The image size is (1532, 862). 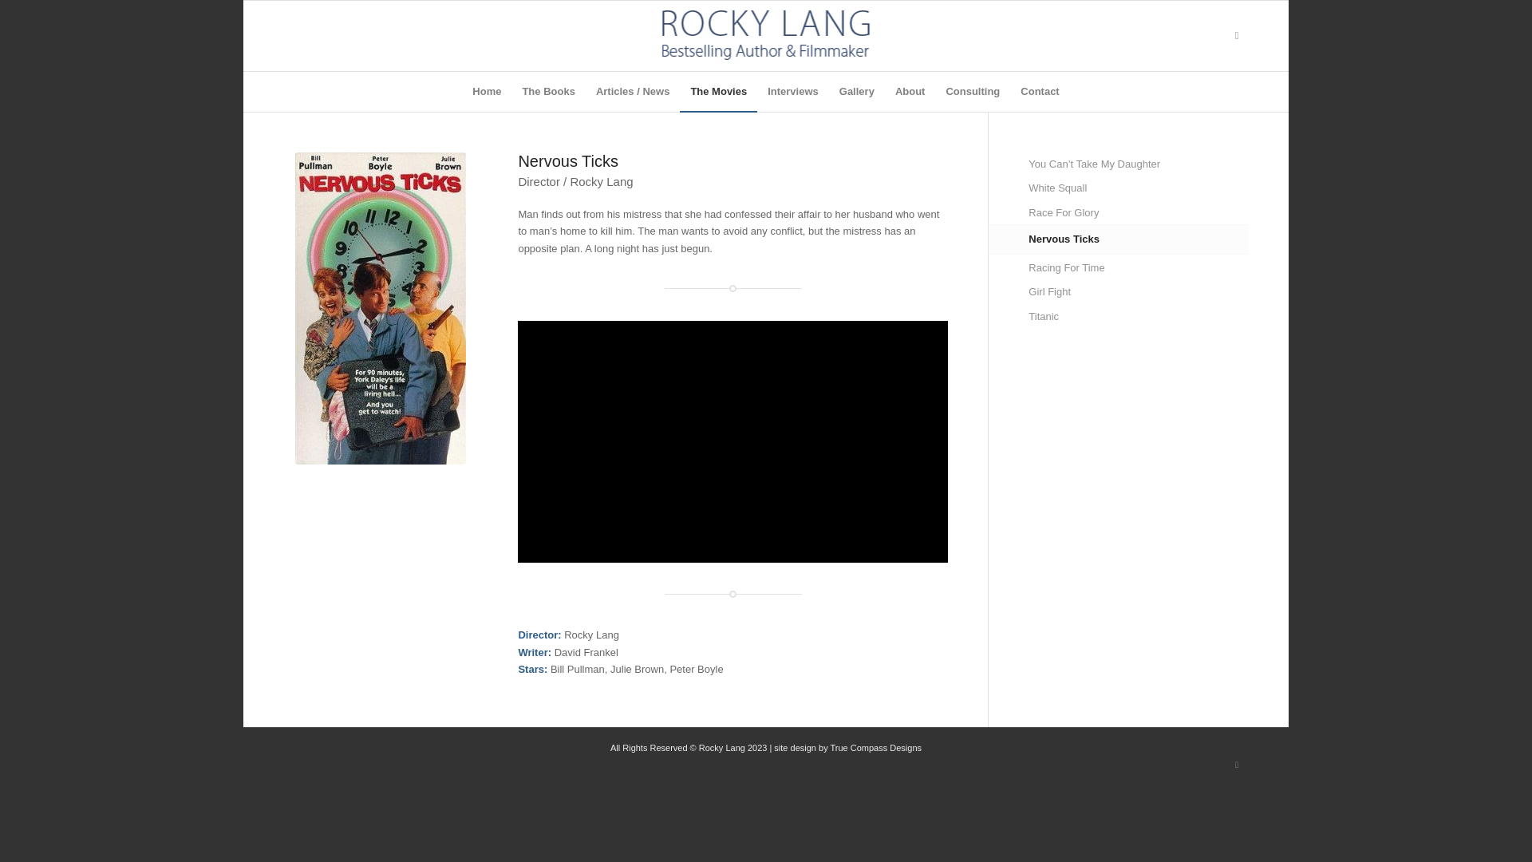 What do you see at coordinates (548, 91) in the screenshot?
I see `The Books` at bounding box center [548, 91].